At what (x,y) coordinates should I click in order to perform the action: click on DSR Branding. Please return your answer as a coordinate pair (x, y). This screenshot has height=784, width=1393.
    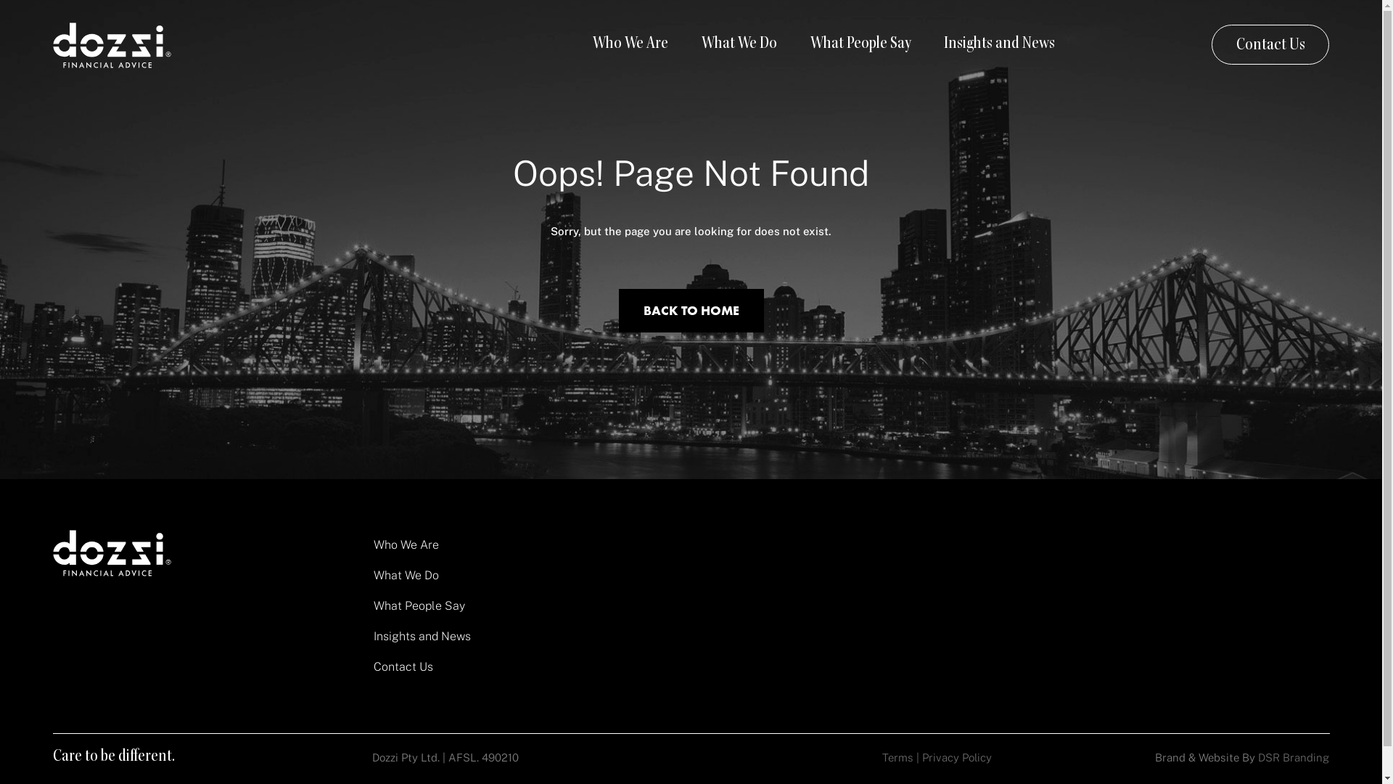
    Looking at the image, I should click on (1294, 758).